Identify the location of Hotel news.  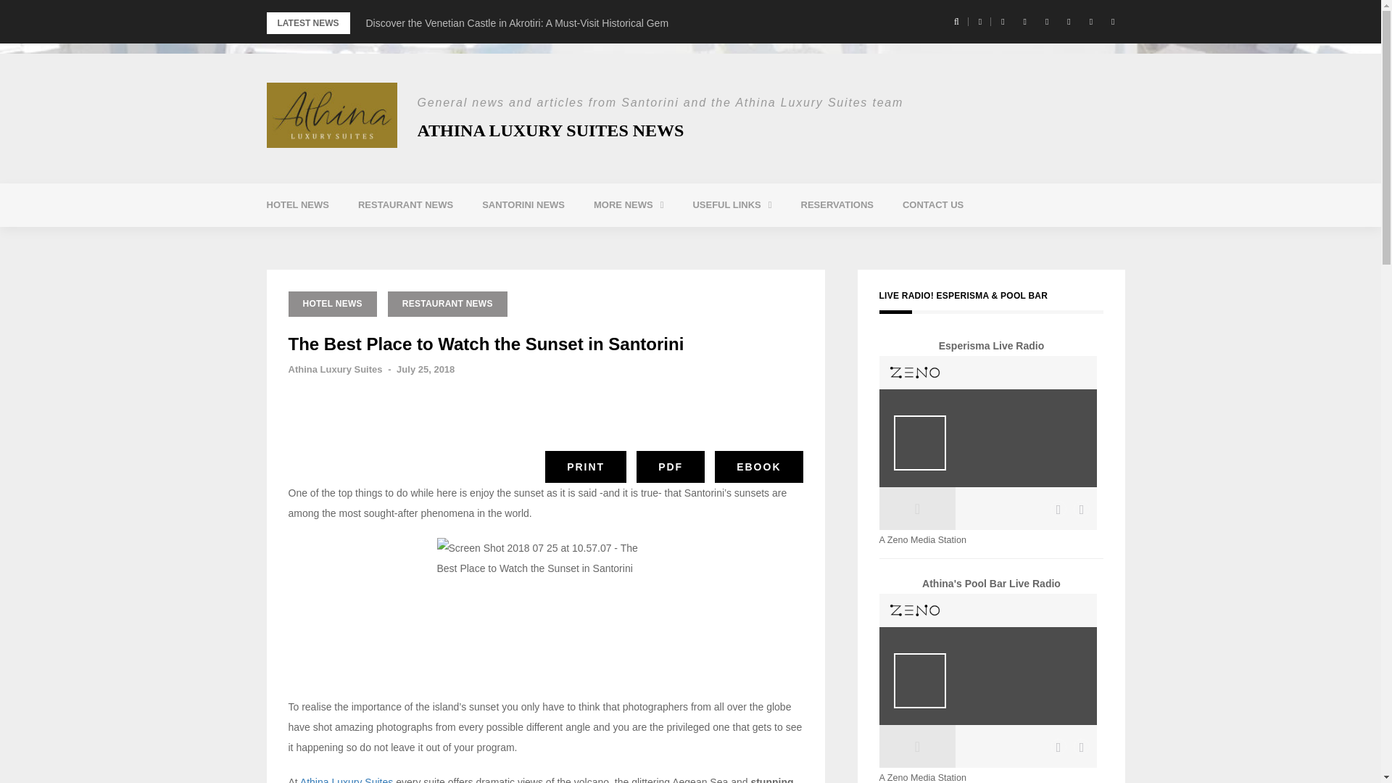
(297, 204).